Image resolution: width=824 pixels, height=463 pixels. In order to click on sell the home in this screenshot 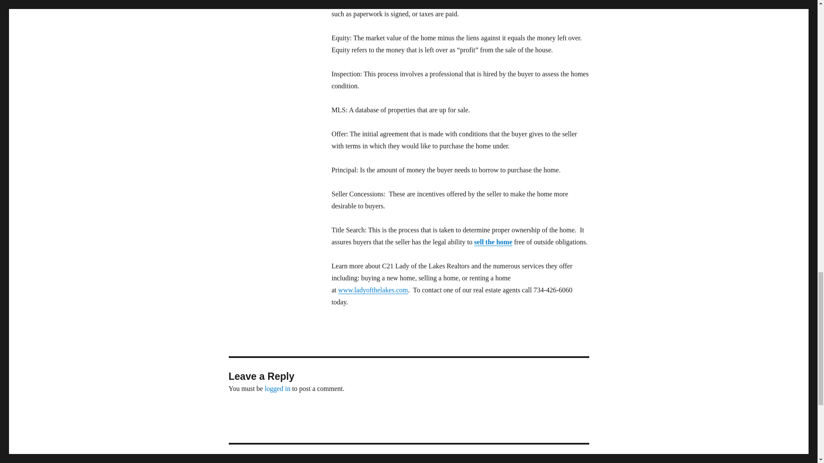, I will do `click(494, 242)`.